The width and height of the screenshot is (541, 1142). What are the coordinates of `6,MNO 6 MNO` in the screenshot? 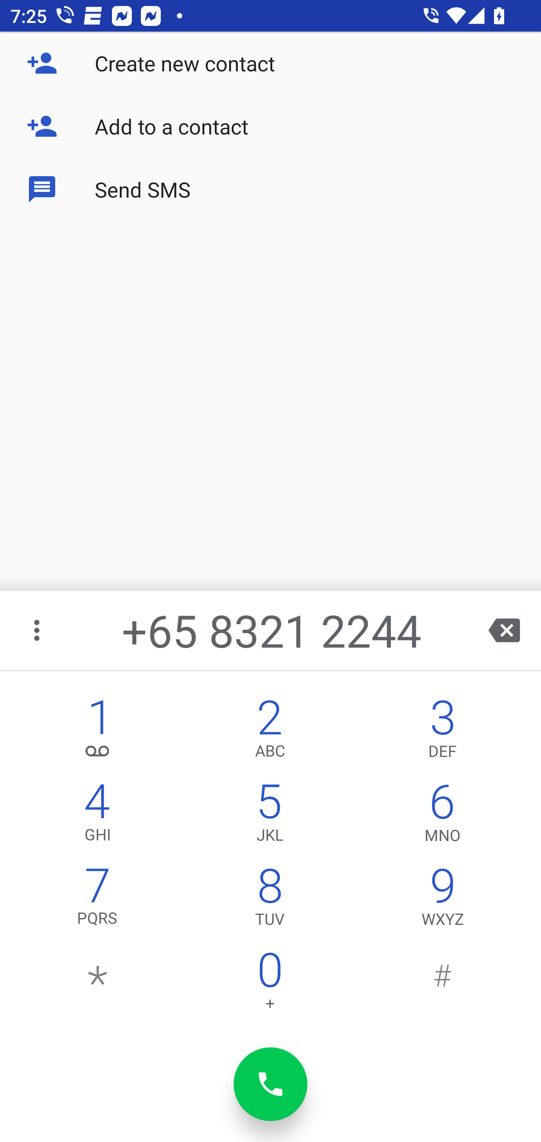 It's located at (443, 816).